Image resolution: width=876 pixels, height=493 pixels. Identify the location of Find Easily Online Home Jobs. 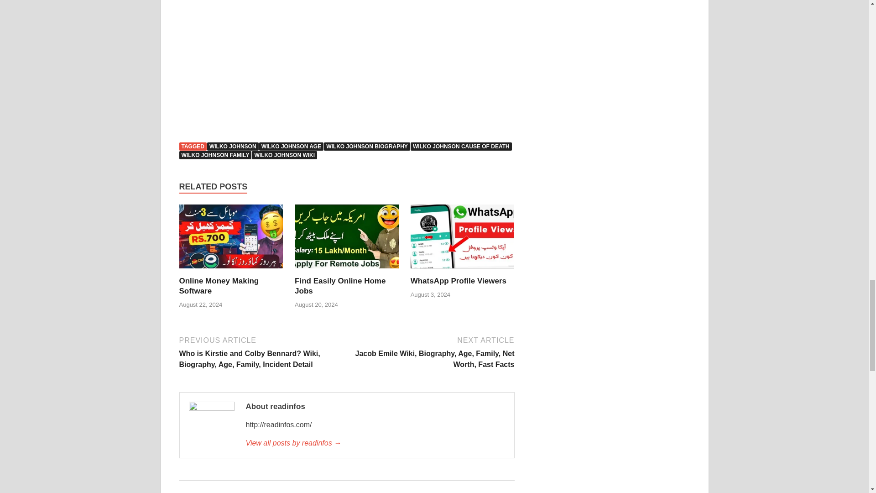
(339, 286).